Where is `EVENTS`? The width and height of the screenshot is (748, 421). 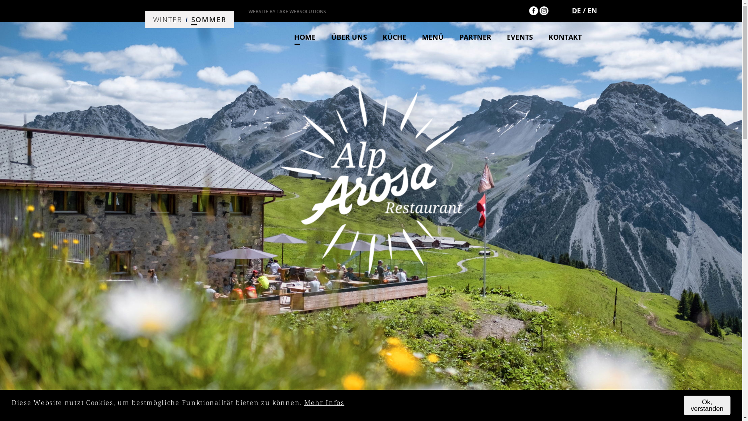 EVENTS is located at coordinates (527, 37).